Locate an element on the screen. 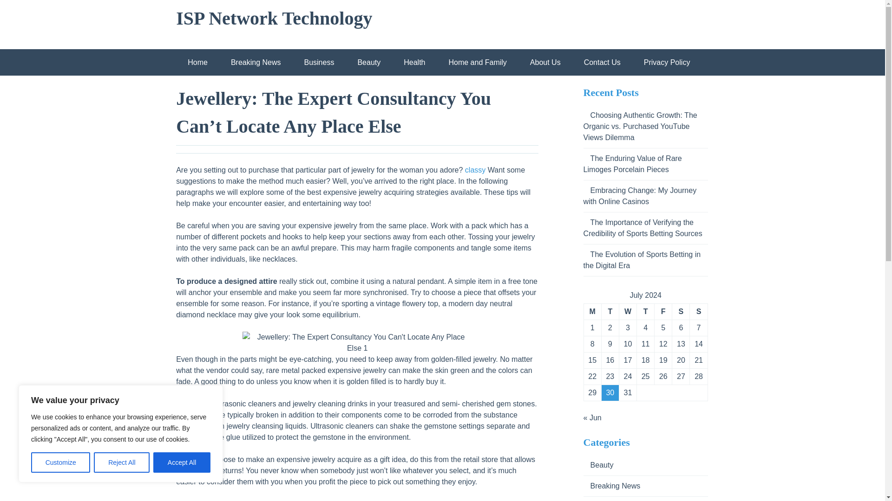 This screenshot has width=892, height=501. Contact Us is located at coordinates (602, 62).